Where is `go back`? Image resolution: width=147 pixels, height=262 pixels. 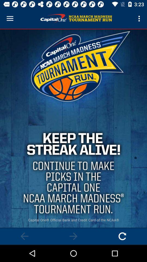
go back is located at coordinates (24, 236).